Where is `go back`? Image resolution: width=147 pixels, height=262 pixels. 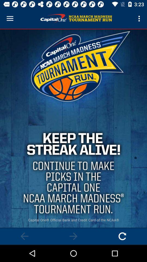
go back is located at coordinates (24, 236).